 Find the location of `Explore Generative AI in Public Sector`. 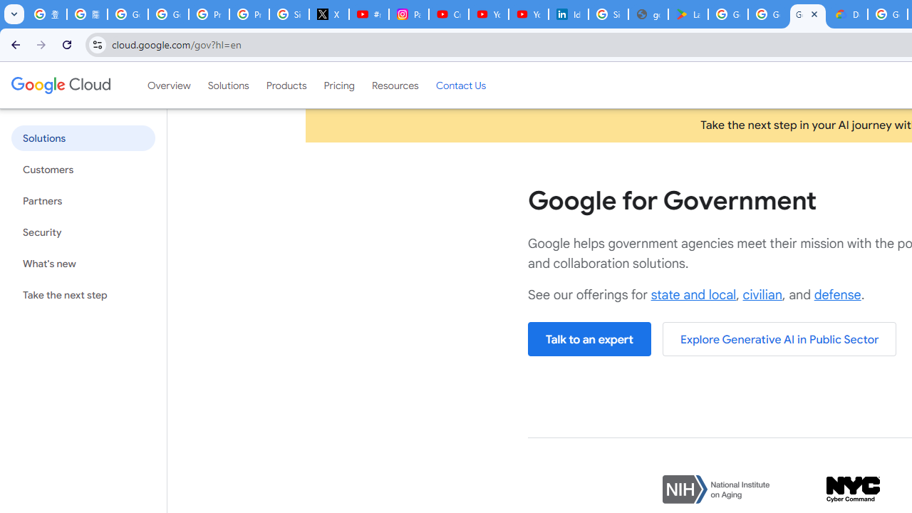

Explore Generative AI in Public Sector is located at coordinates (779, 339).